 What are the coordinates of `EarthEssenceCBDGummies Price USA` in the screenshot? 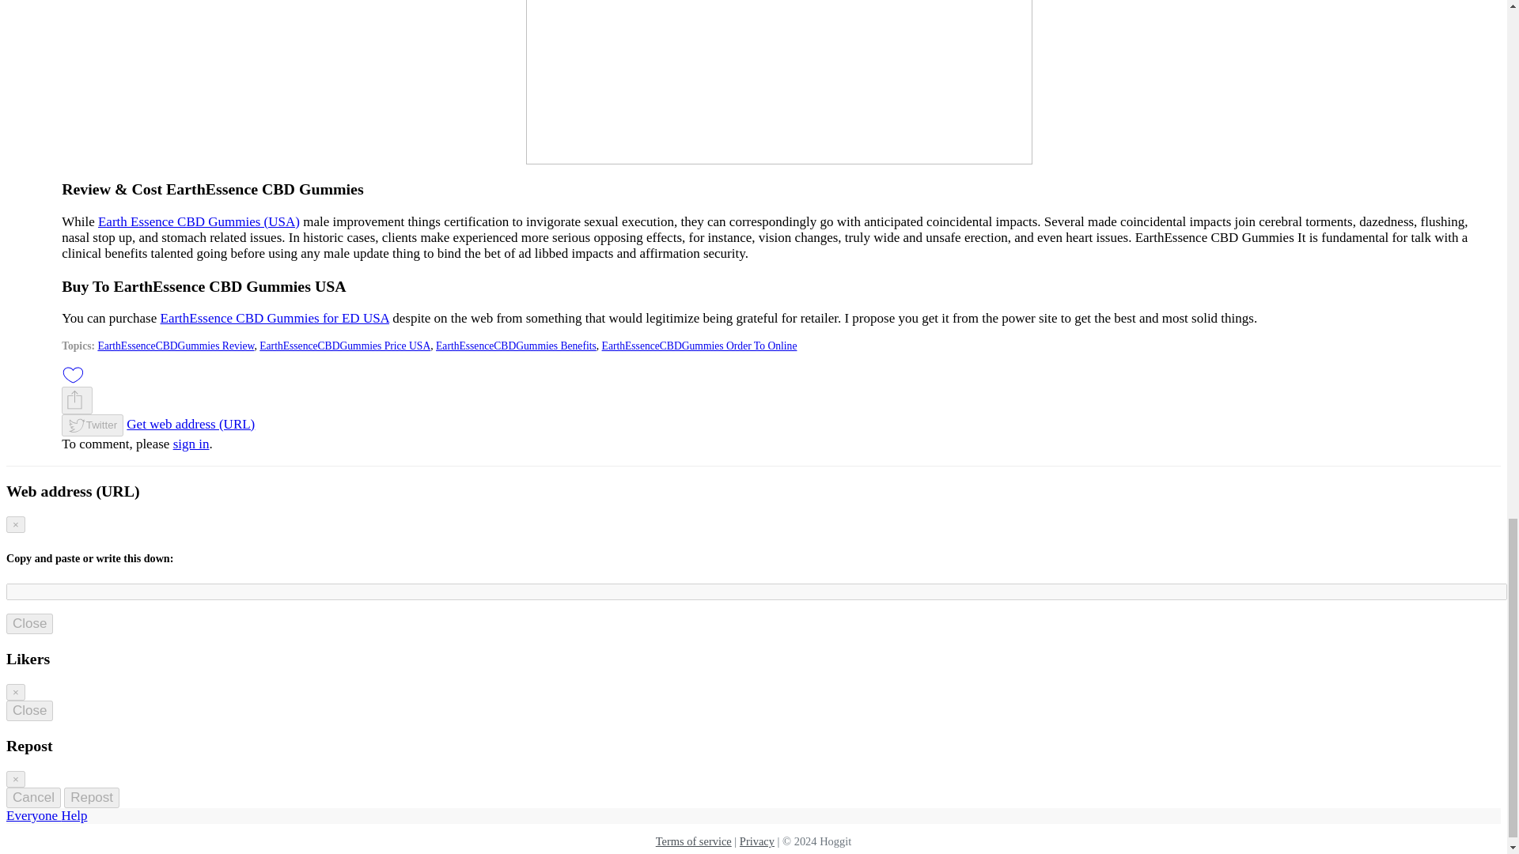 It's located at (345, 345).